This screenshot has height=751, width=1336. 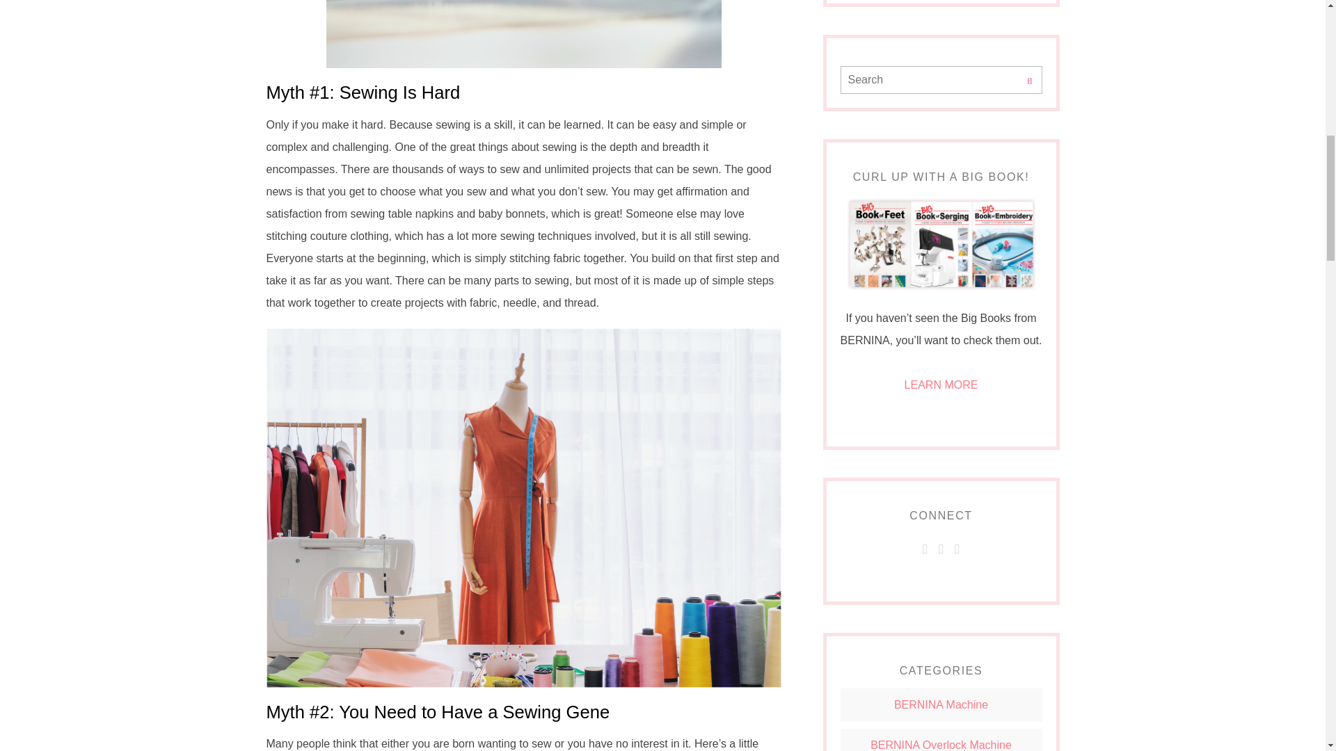 What do you see at coordinates (523, 34) in the screenshot?
I see `presser foot` at bounding box center [523, 34].